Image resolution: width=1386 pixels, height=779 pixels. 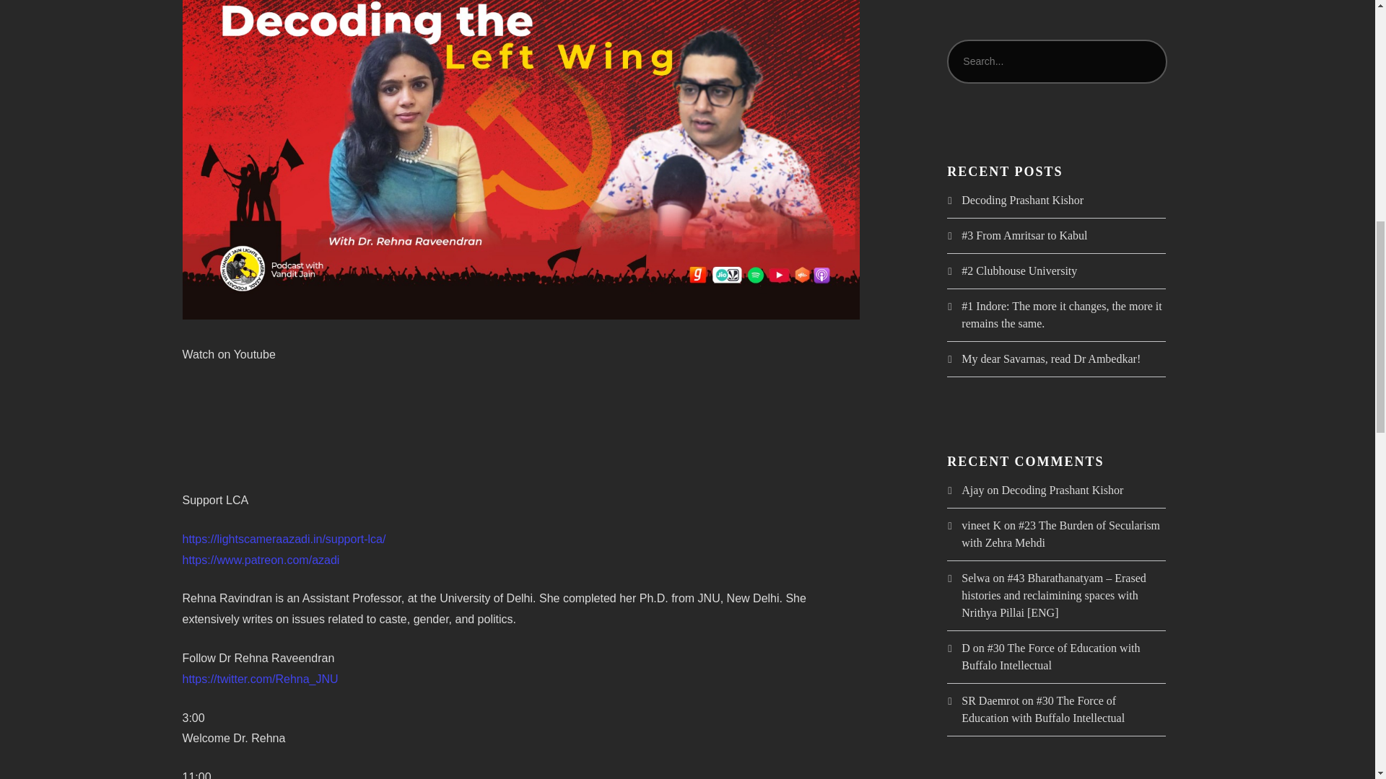 What do you see at coordinates (1061, 489) in the screenshot?
I see `Decoding Prashant Kishor` at bounding box center [1061, 489].